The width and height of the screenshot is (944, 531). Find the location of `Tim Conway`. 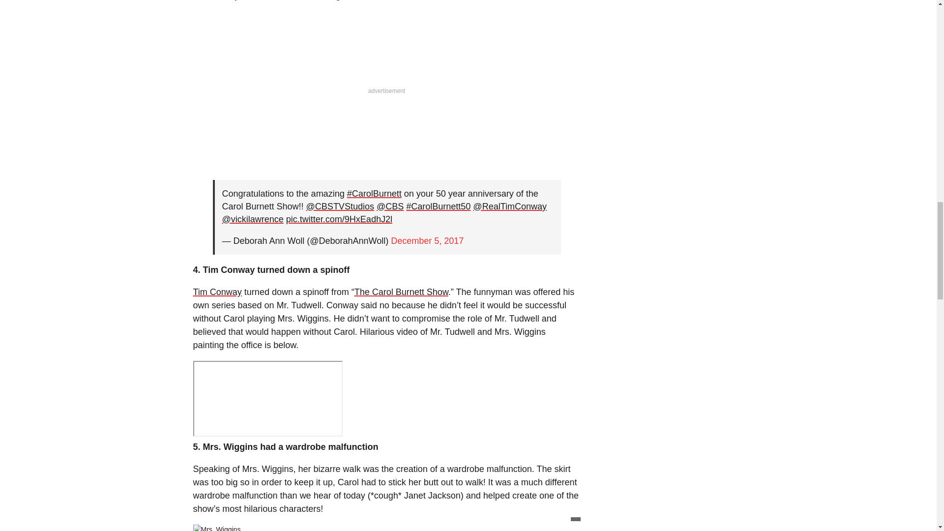

Tim Conway is located at coordinates (217, 292).